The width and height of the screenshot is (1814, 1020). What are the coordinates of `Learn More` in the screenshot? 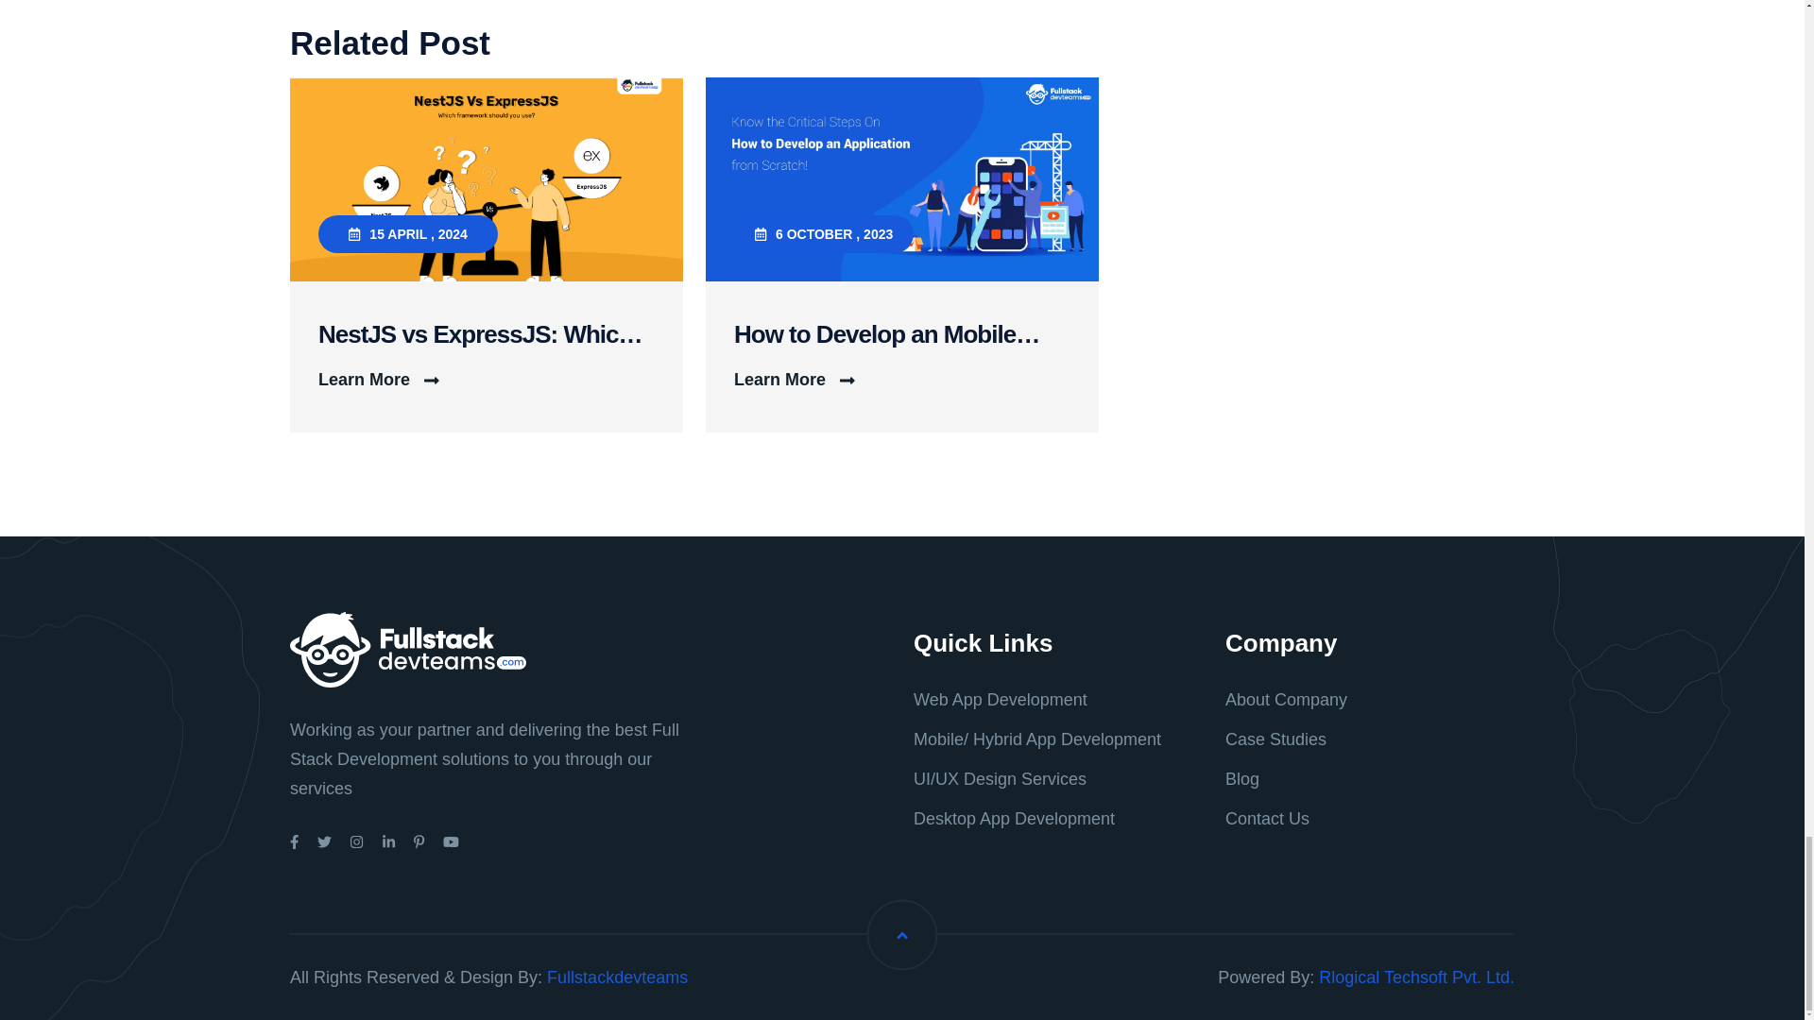 It's located at (378, 379).